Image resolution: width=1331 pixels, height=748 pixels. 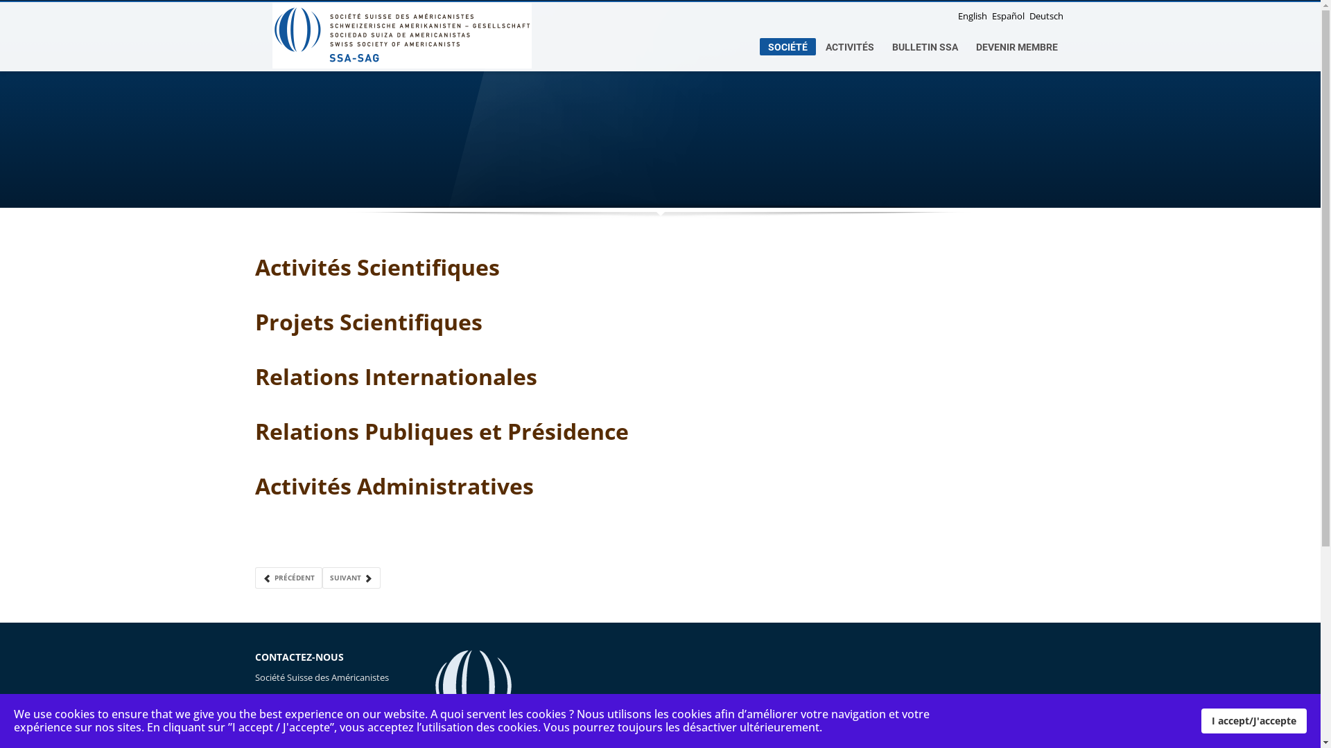 What do you see at coordinates (973, 16) in the screenshot?
I see `English` at bounding box center [973, 16].